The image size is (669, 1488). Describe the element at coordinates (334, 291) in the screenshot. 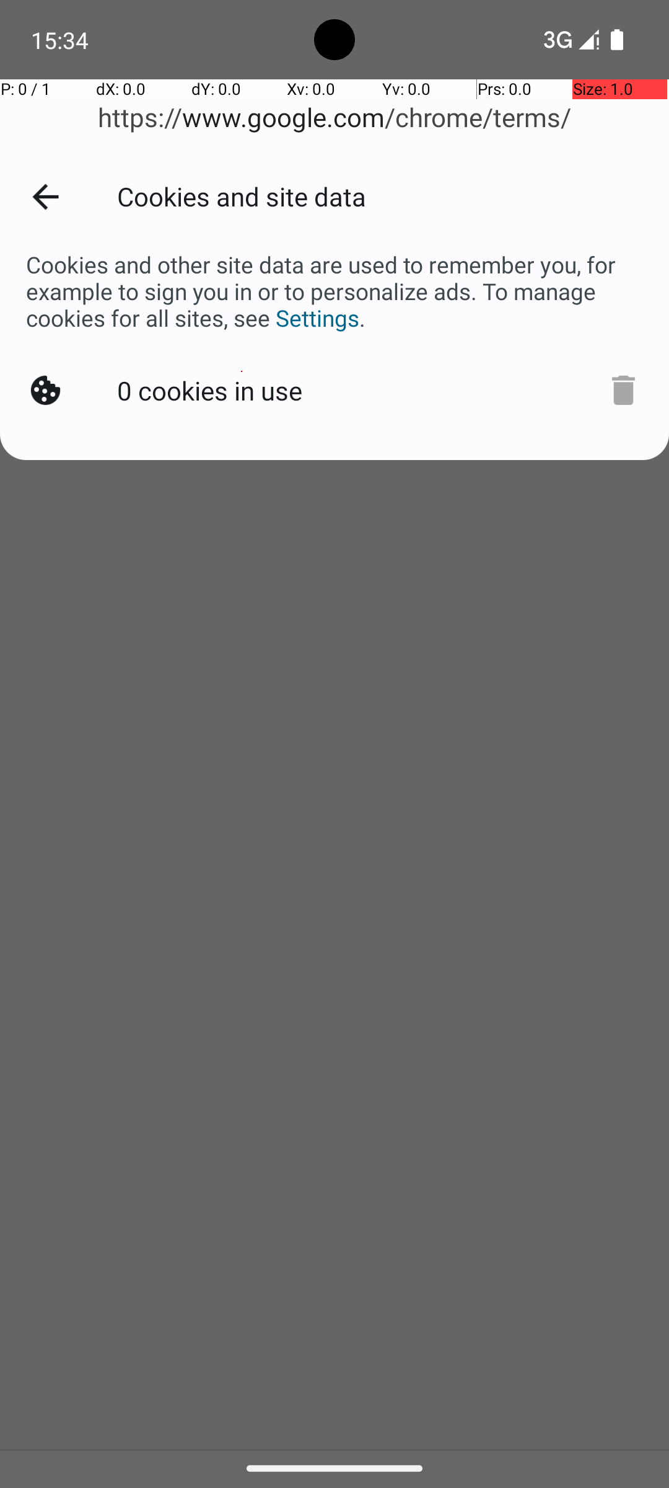

I see `Cookies and other site data are used to remember you, for example to sign you in or to personalize ads. To manage cookies for all sites, see Settings.` at that location.